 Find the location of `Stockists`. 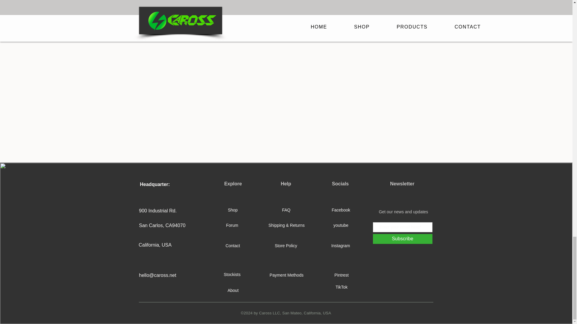

Stockists is located at coordinates (232, 275).